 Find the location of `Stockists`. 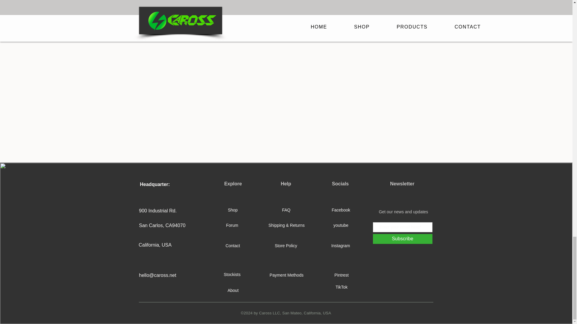

Stockists is located at coordinates (232, 275).